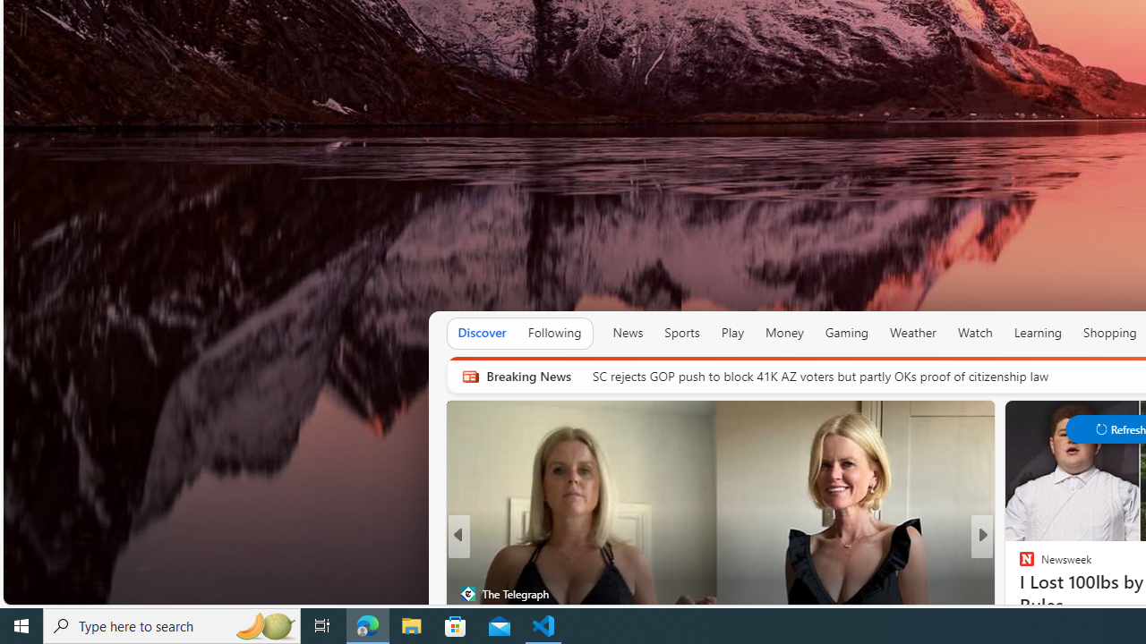 This screenshot has height=644, width=1146. What do you see at coordinates (732, 333) in the screenshot?
I see `Play` at bounding box center [732, 333].